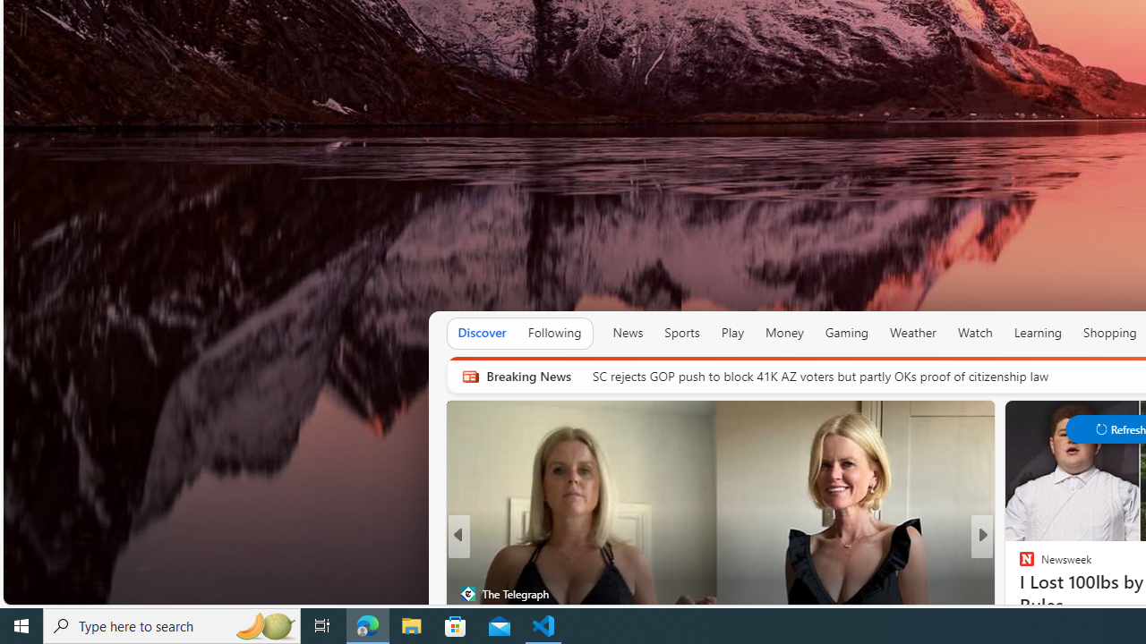 This screenshot has height=644, width=1146. What do you see at coordinates (732, 333) in the screenshot?
I see `Play` at bounding box center [732, 333].